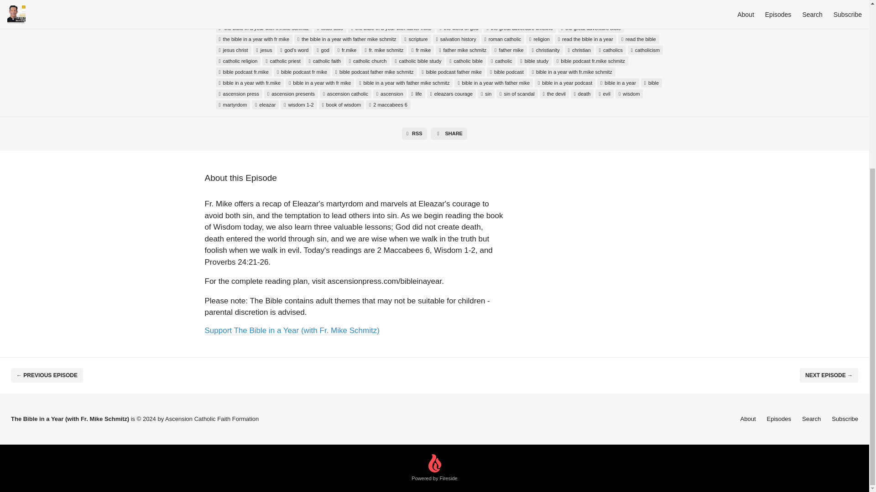 The image size is (876, 492). What do you see at coordinates (416, 39) in the screenshot?
I see `scripture` at bounding box center [416, 39].